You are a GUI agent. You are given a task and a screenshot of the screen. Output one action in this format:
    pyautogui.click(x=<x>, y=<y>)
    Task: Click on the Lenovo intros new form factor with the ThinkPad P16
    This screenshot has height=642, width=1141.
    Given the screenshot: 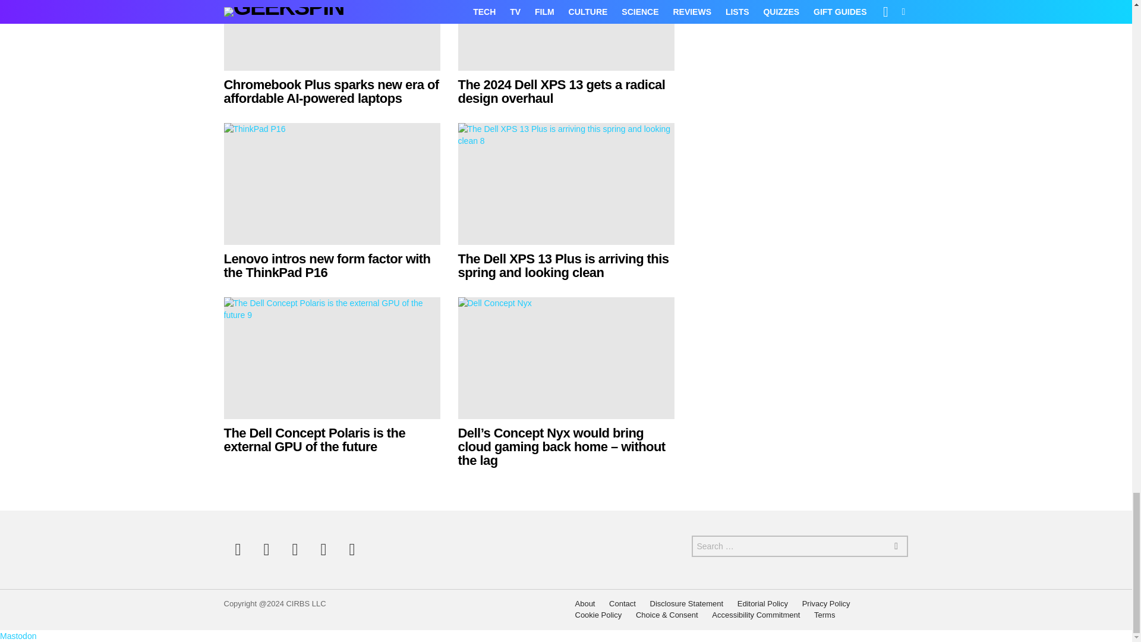 What is the action you would take?
    pyautogui.click(x=332, y=184)
    